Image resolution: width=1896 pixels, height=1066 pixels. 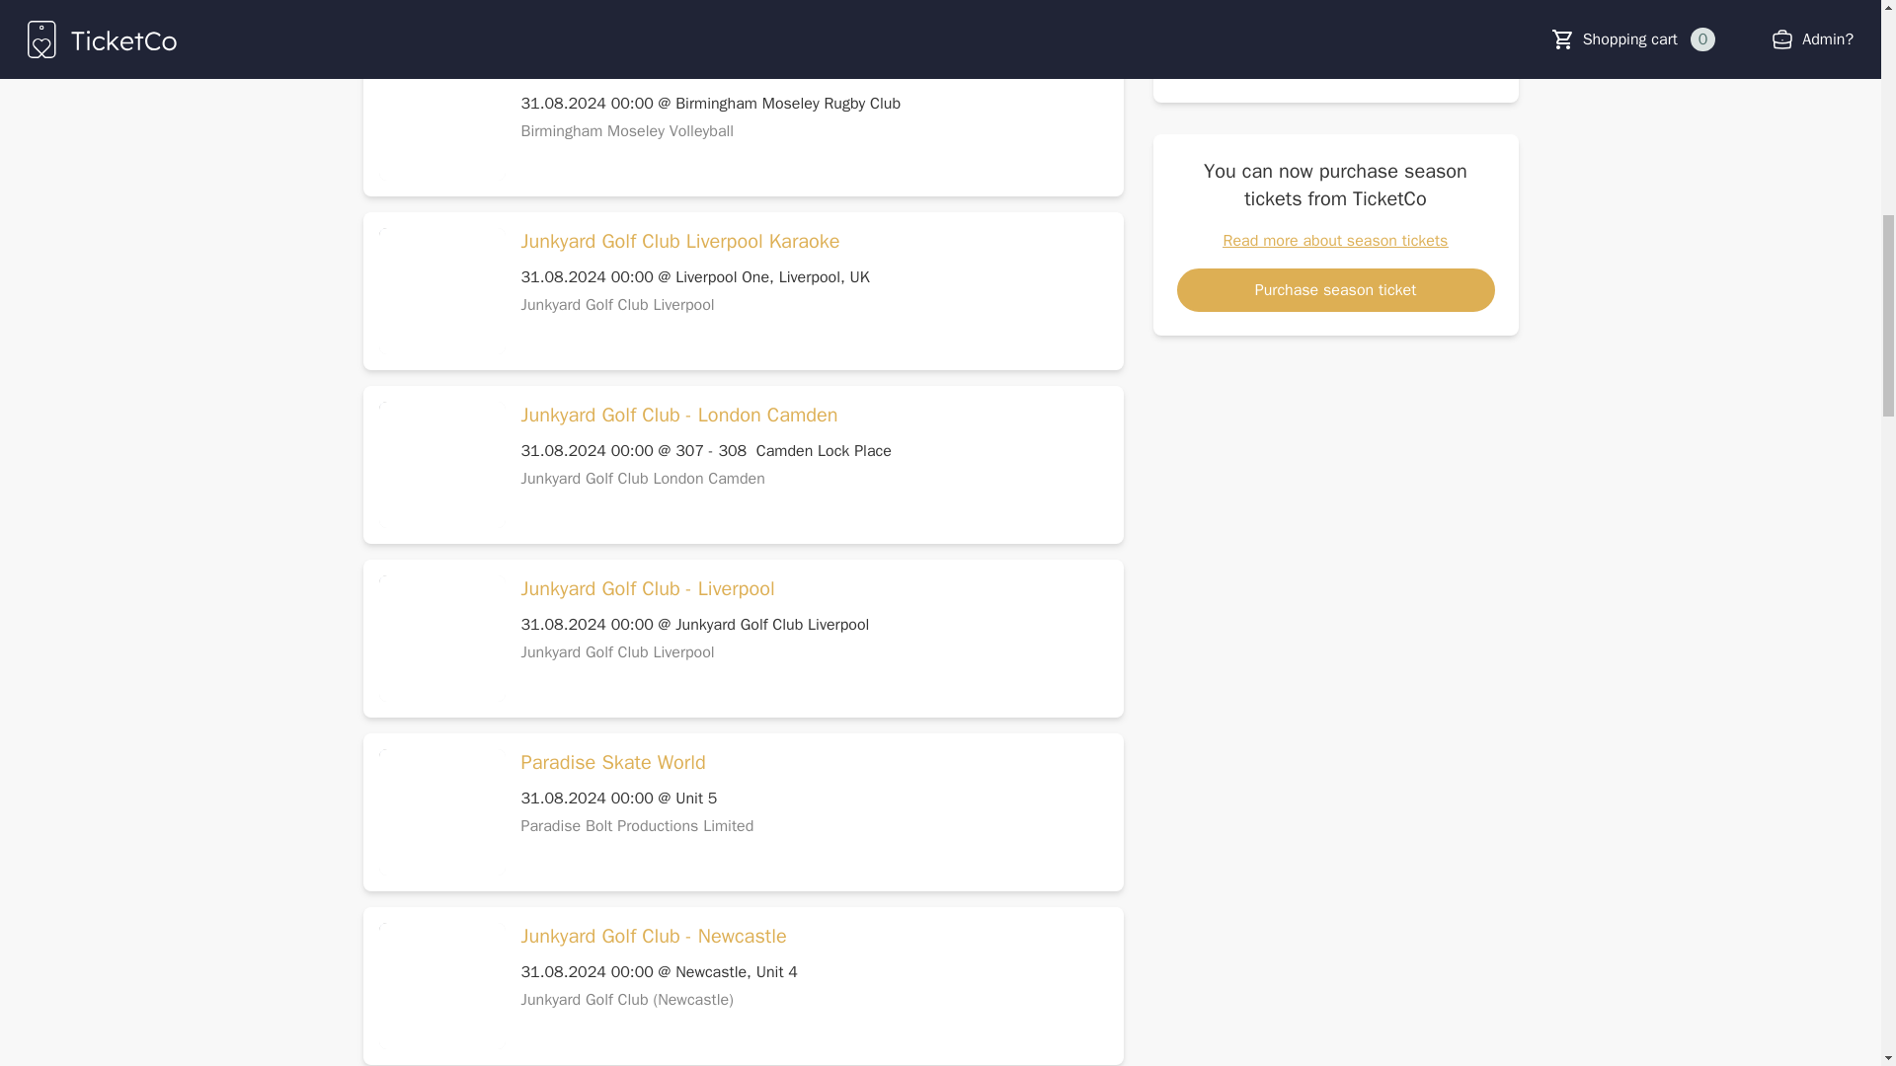 What do you see at coordinates (644, 478) in the screenshot?
I see `Junkyard Golf Club London Camden` at bounding box center [644, 478].